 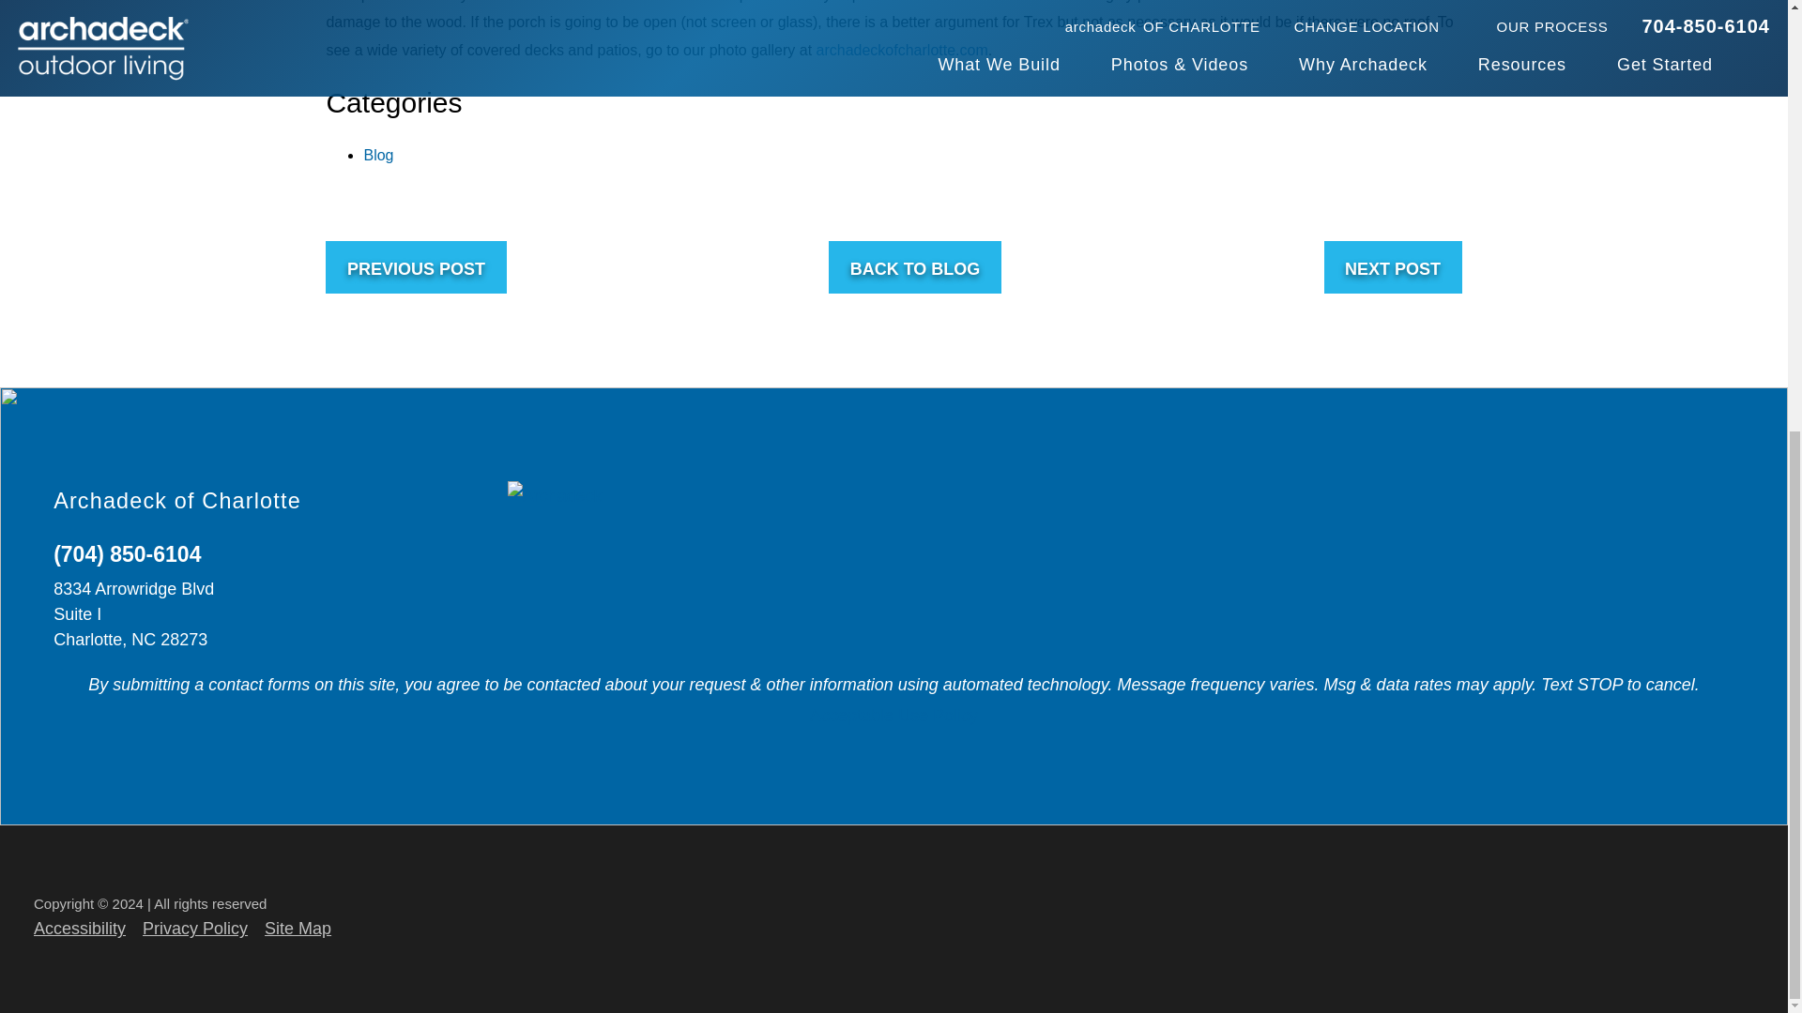 I want to click on Google My Business, so click(x=1644, y=503).